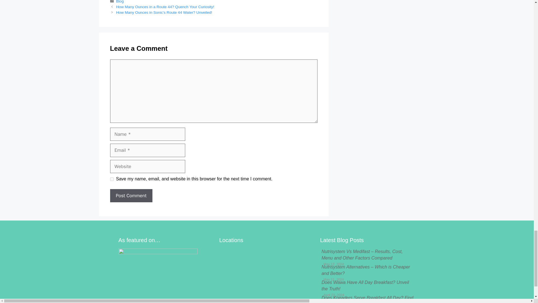 This screenshot has width=538, height=303. What do you see at coordinates (131, 196) in the screenshot?
I see `Post Comment` at bounding box center [131, 196].